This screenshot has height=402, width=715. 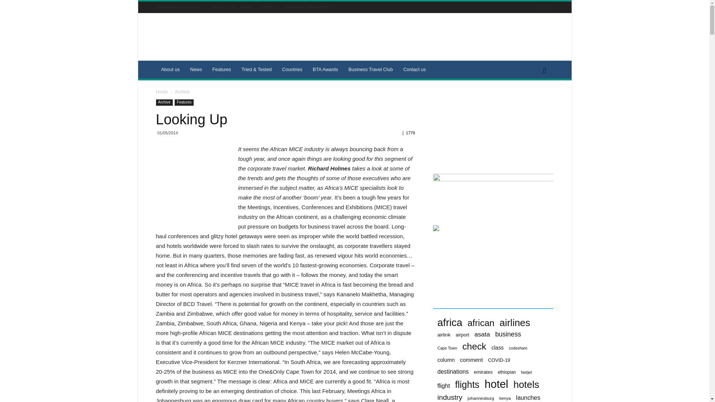 What do you see at coordinates (488, 127) in the screenshot?
I see `YouTube video player` at bounding box center [488, 127].